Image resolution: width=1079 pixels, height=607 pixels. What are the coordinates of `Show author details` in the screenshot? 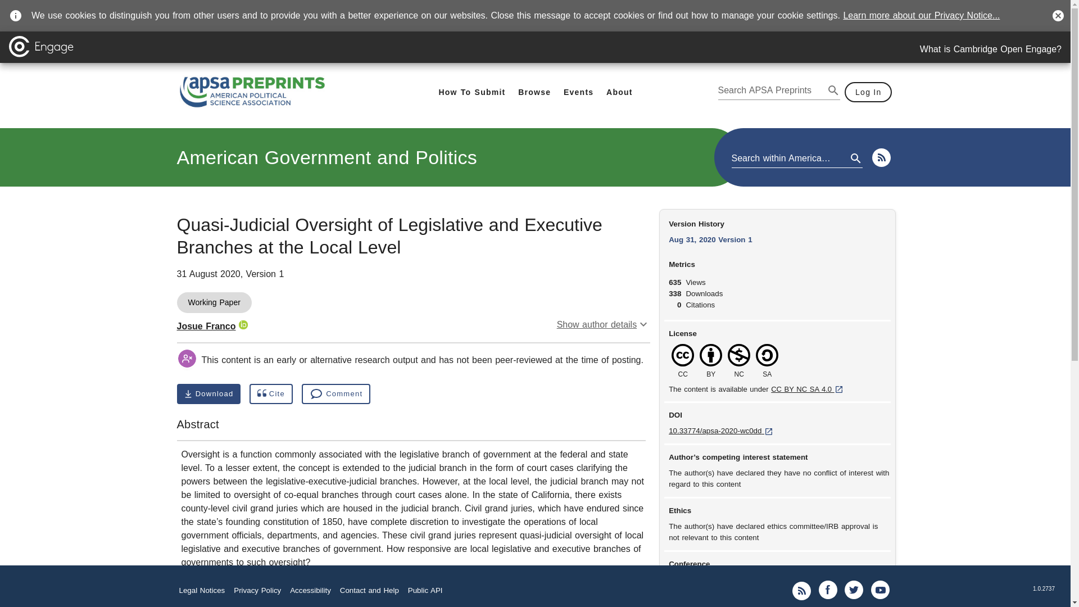 It's located at (327, 157).